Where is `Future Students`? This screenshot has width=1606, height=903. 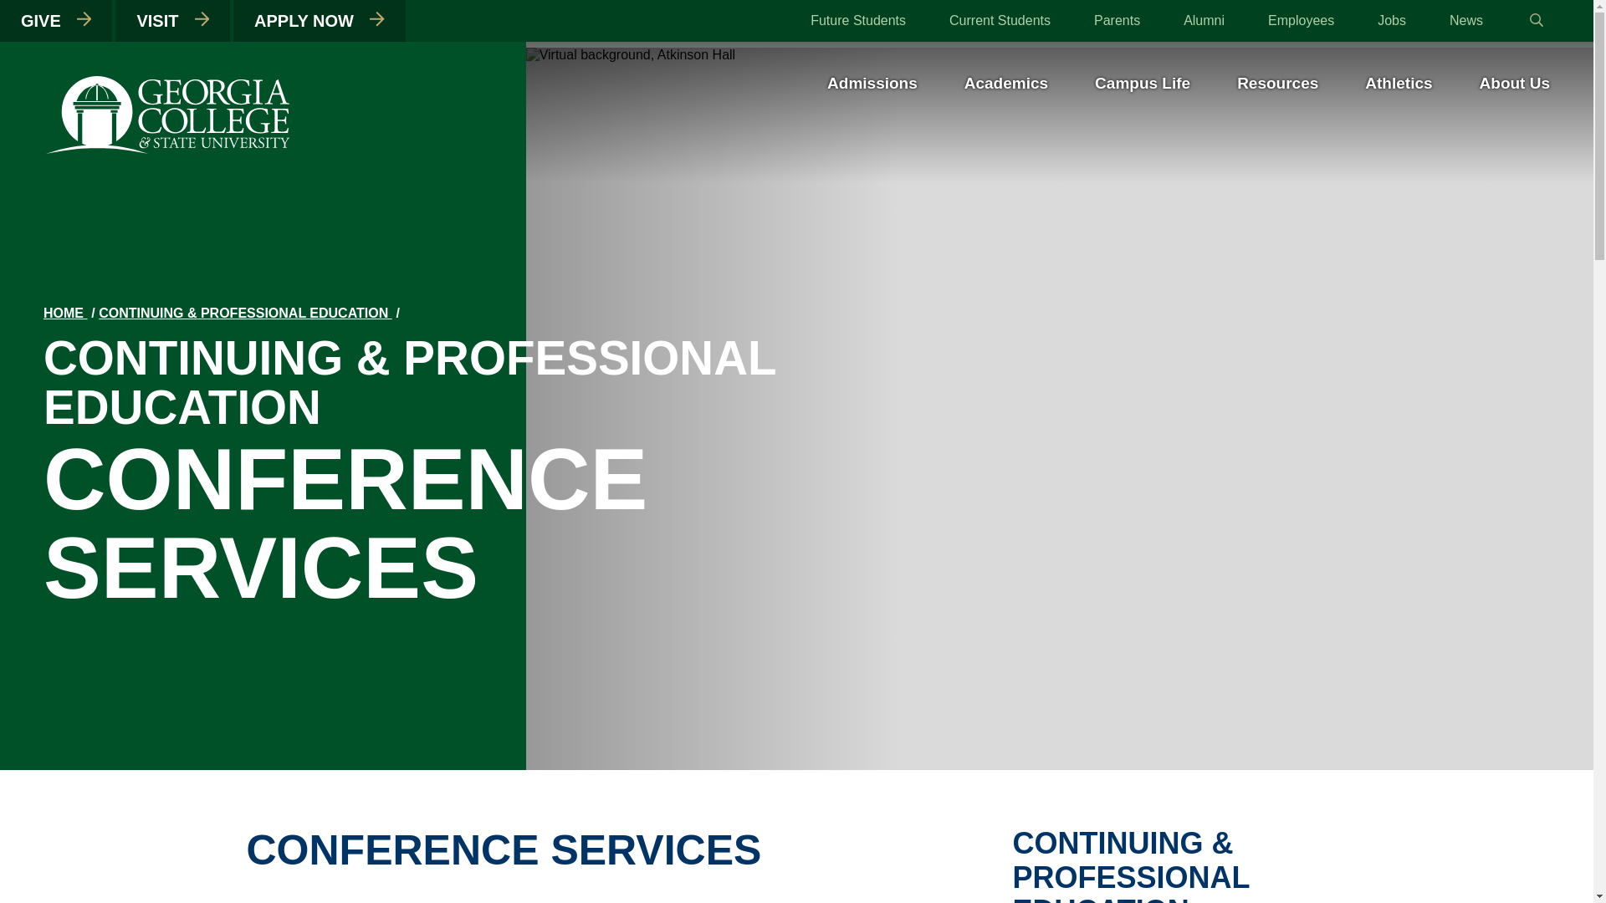
Future Students is located at coordinates (858, 20).